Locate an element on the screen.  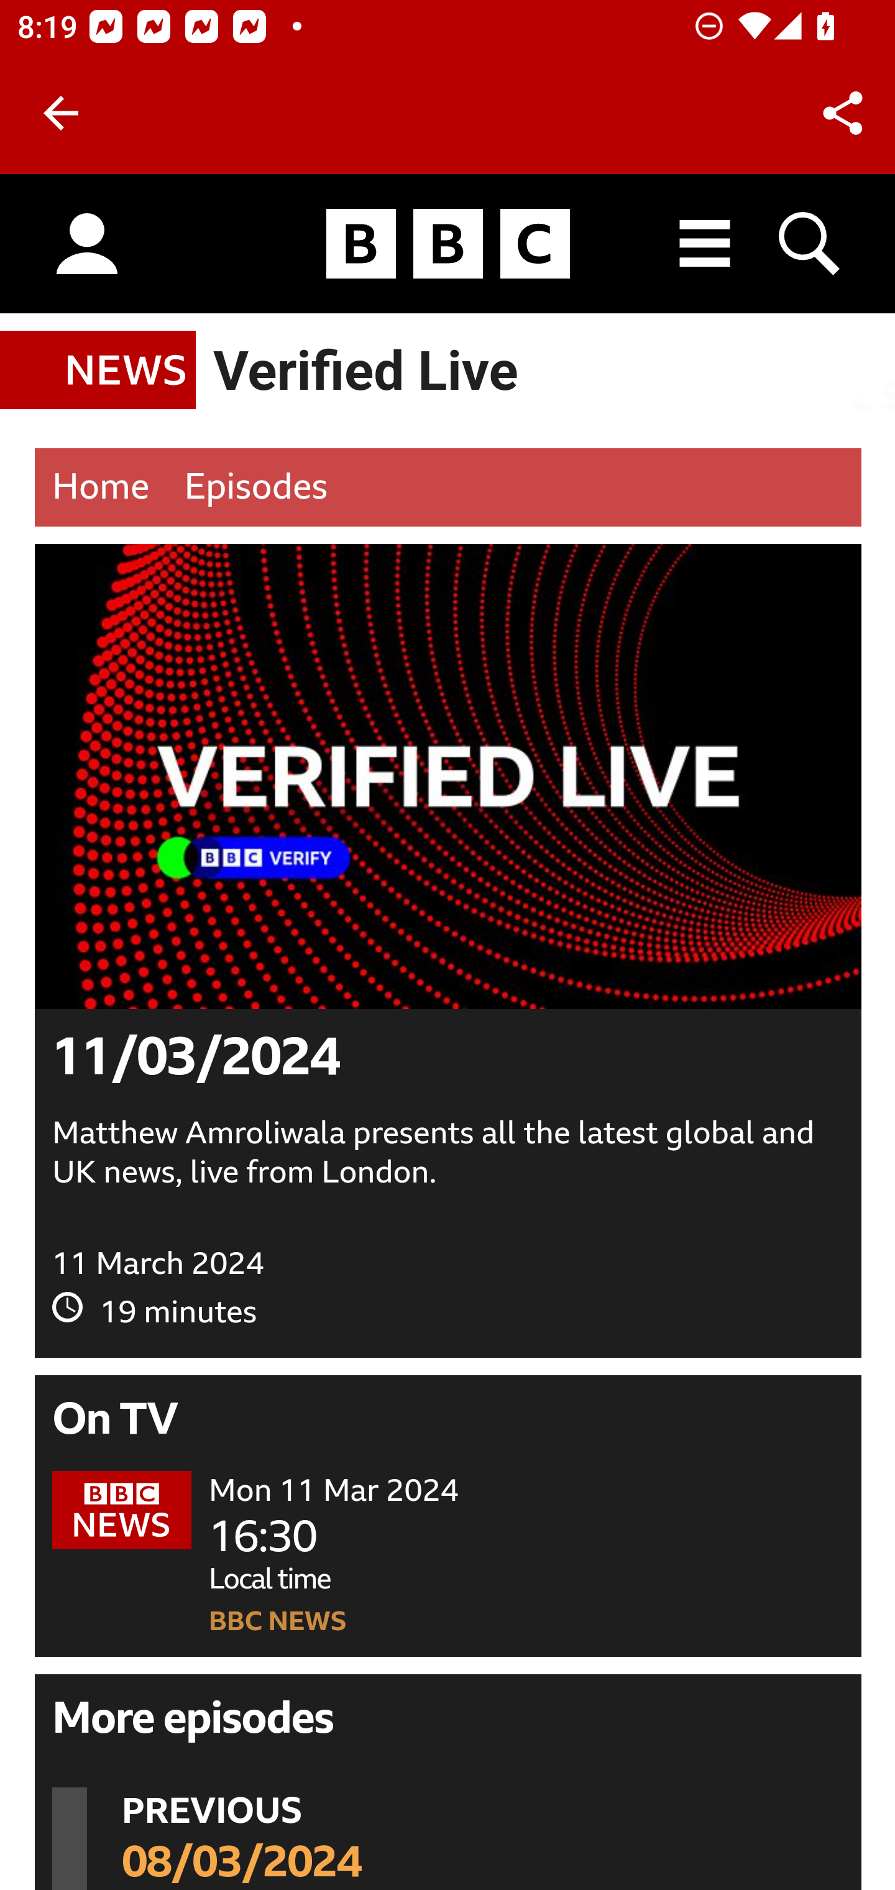
Share is located at coordinates (843, 113).